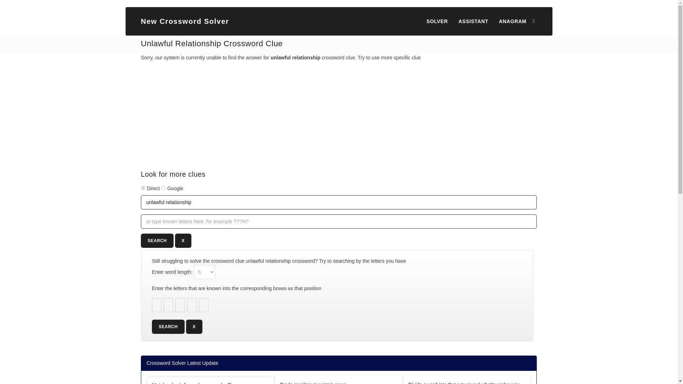 This screenshot has height=384, width=683. What do you see at coordinates (143, 188) in the screenshot?
I see `2` at bounding box center [143, 188].